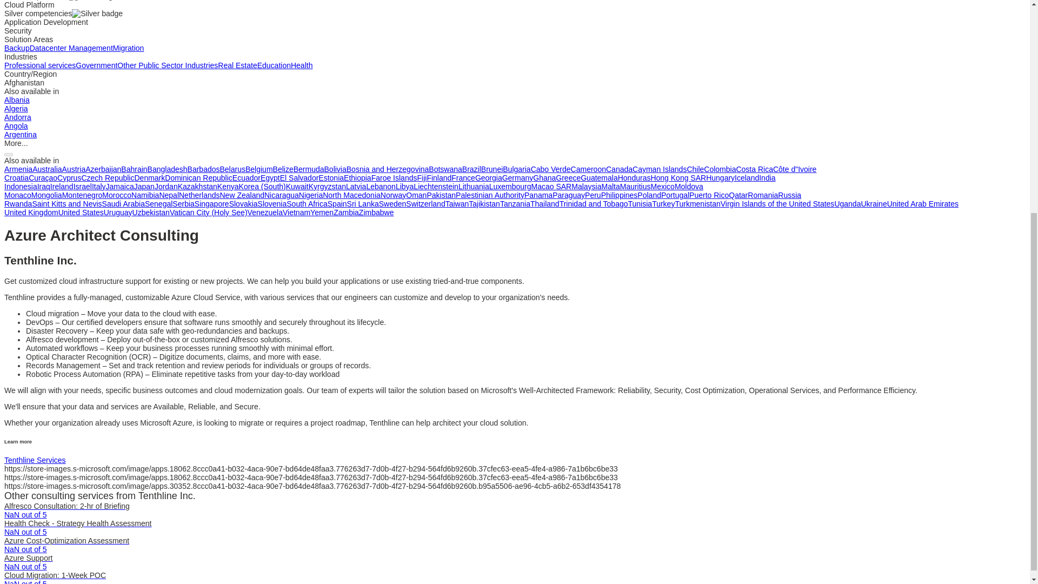 The image size is (1038, 584). What do you see at coordinates (17, 48) in the screenshot?
I see `Backup` at bounding box center [17, 48].